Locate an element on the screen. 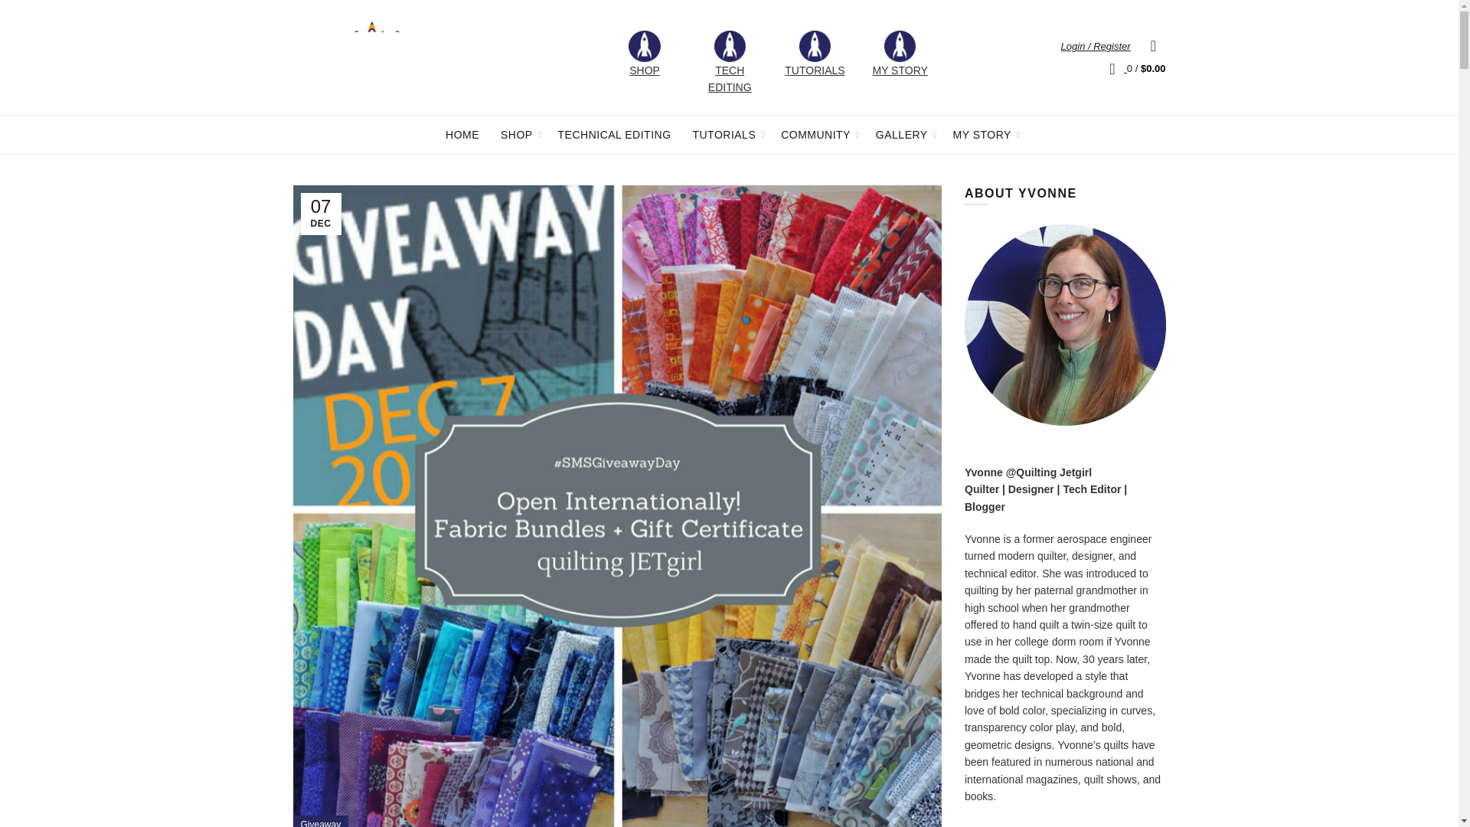  rocket icon is located at coordinates (730, 46).